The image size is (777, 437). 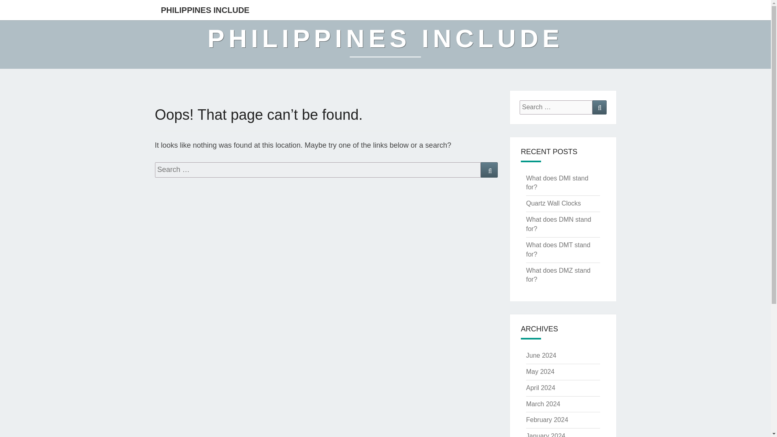 What do you see at coordinates (558, 250) in the screenshot?
I see `What does DMT stand for?` at bounding box center [558, 250].